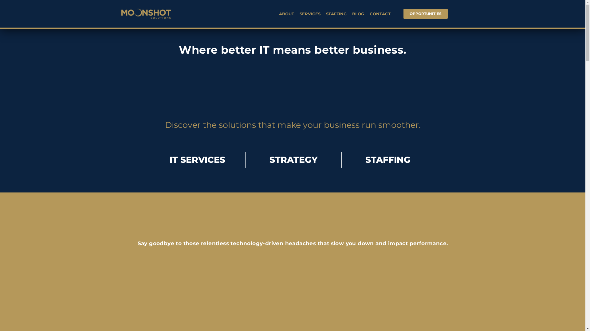 Image resolution: width=590 pixels, height=331 pixels. What do you see at coordinates (426, 14) in the screenshot?
I see `OPPORTUNITIES` at bounding box center [426, 14].